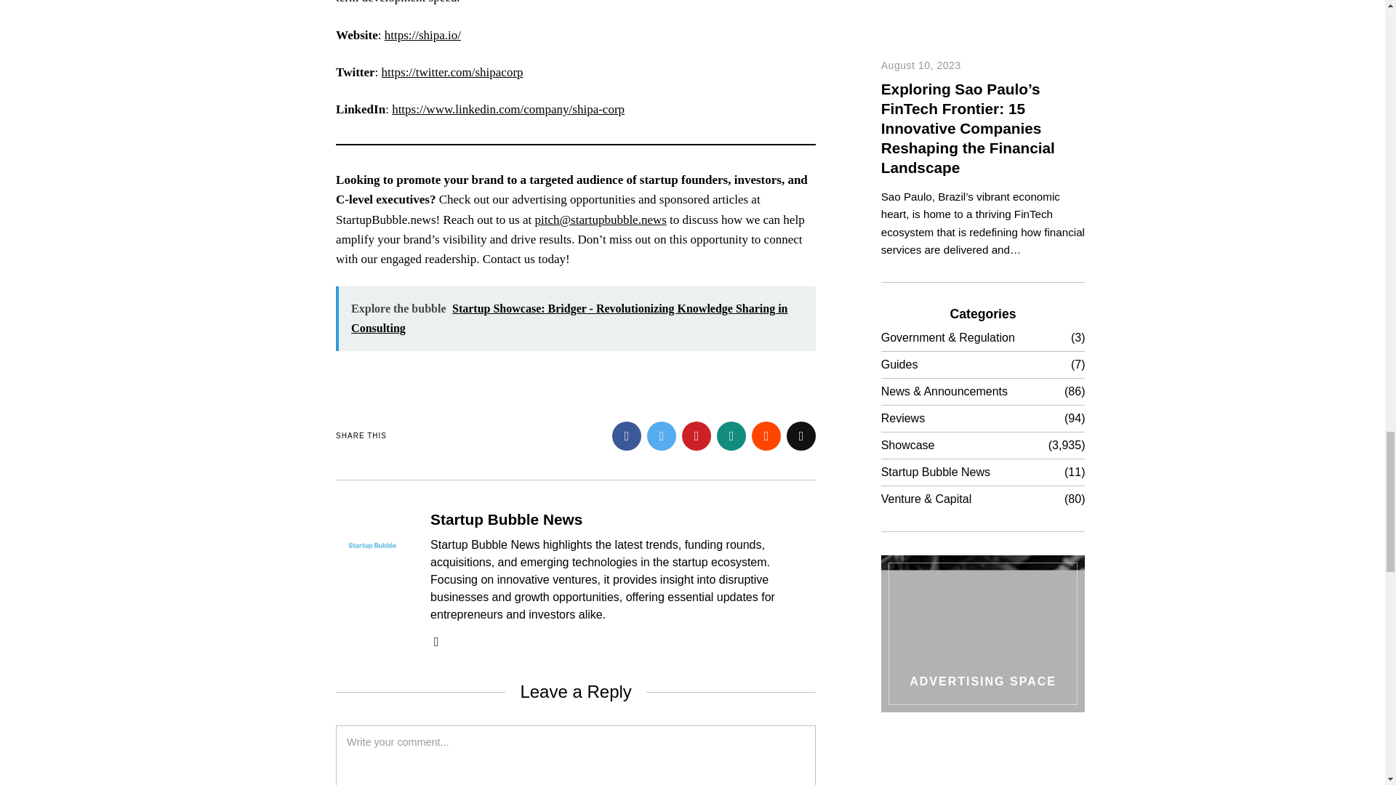 The image size is (1396, 785). Describe the element at coordinates (627, 435) in the screenshot. I see `Facebook` at that location.